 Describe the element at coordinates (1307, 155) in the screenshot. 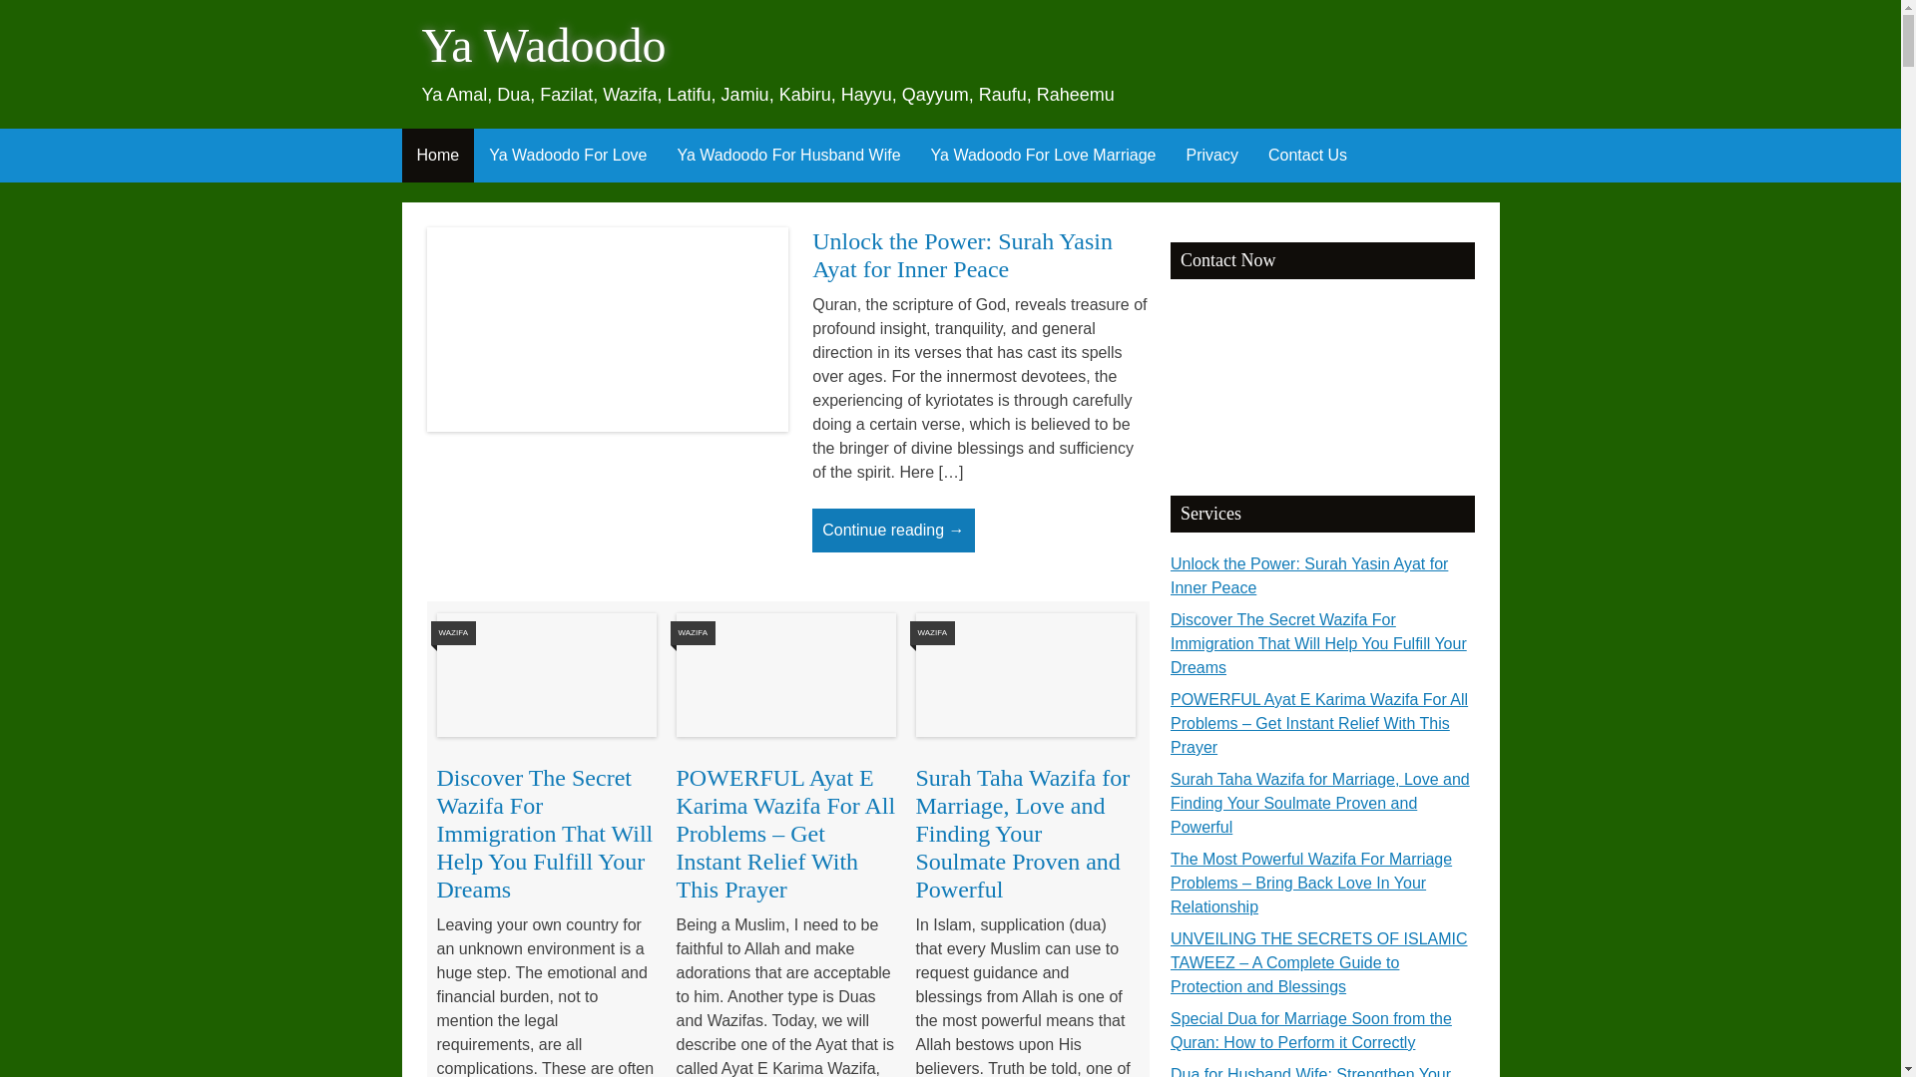

I see `Contact Us` at that location.